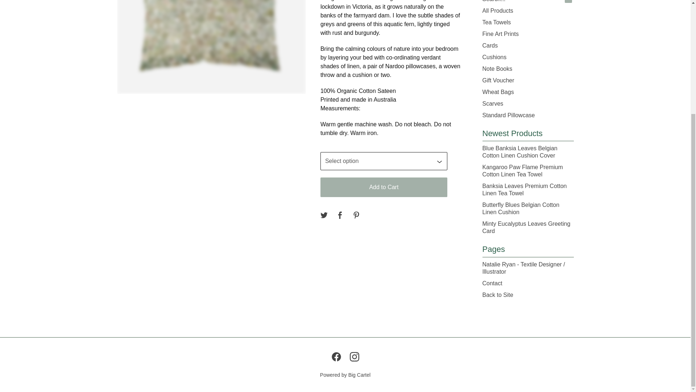  I want to click on Add to Cart, so click(384, 187).